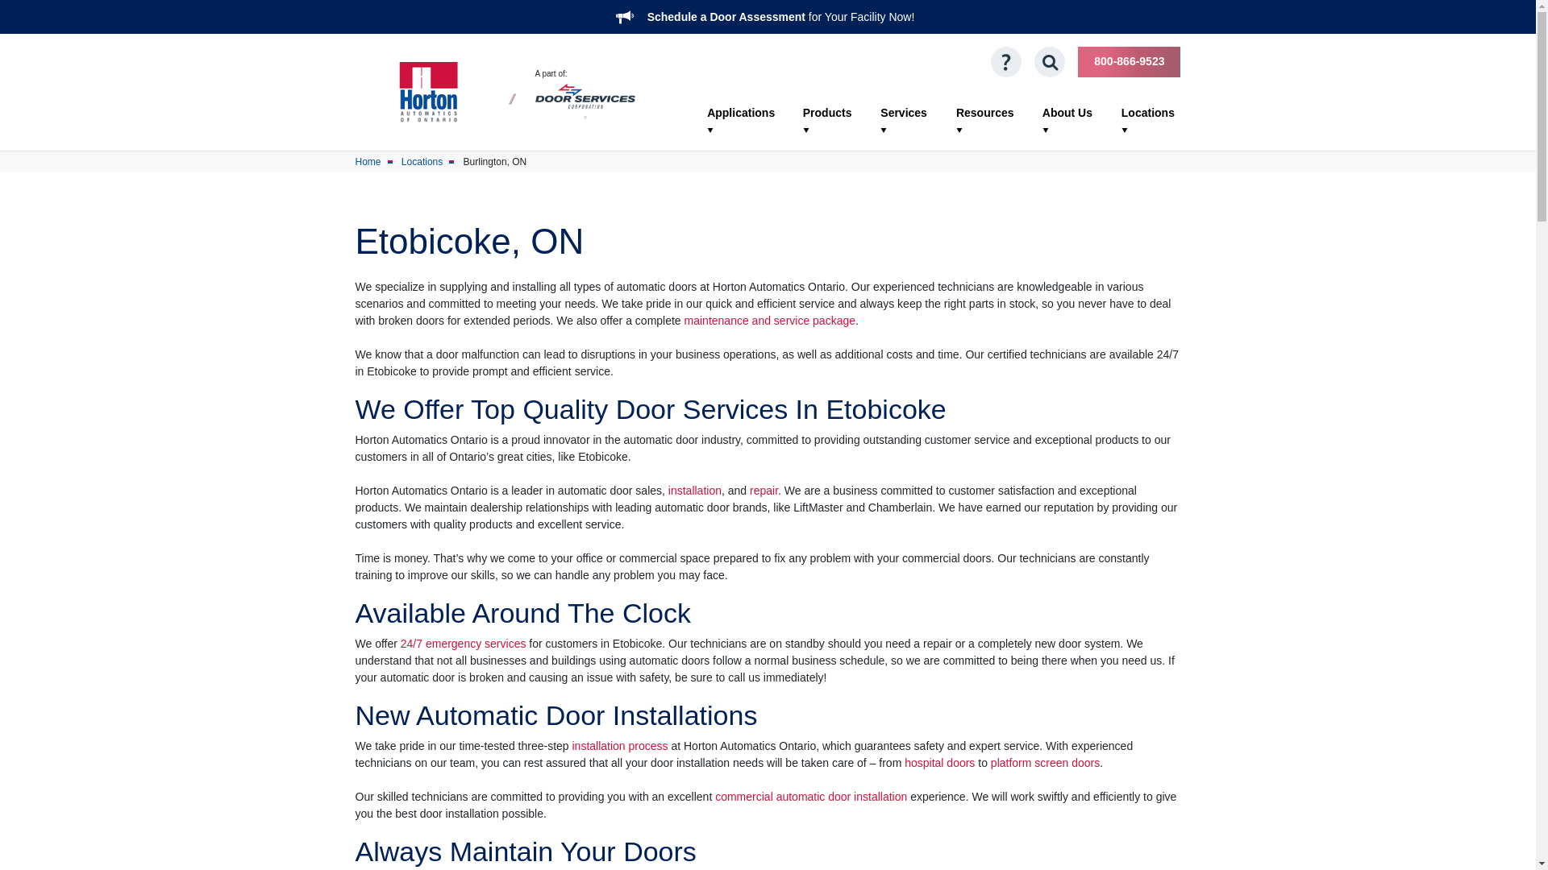 This screenshot has height=870, width=1548. Describe the element at coordinates (985, 121) in the screenshot. I see `Resources` at that location.